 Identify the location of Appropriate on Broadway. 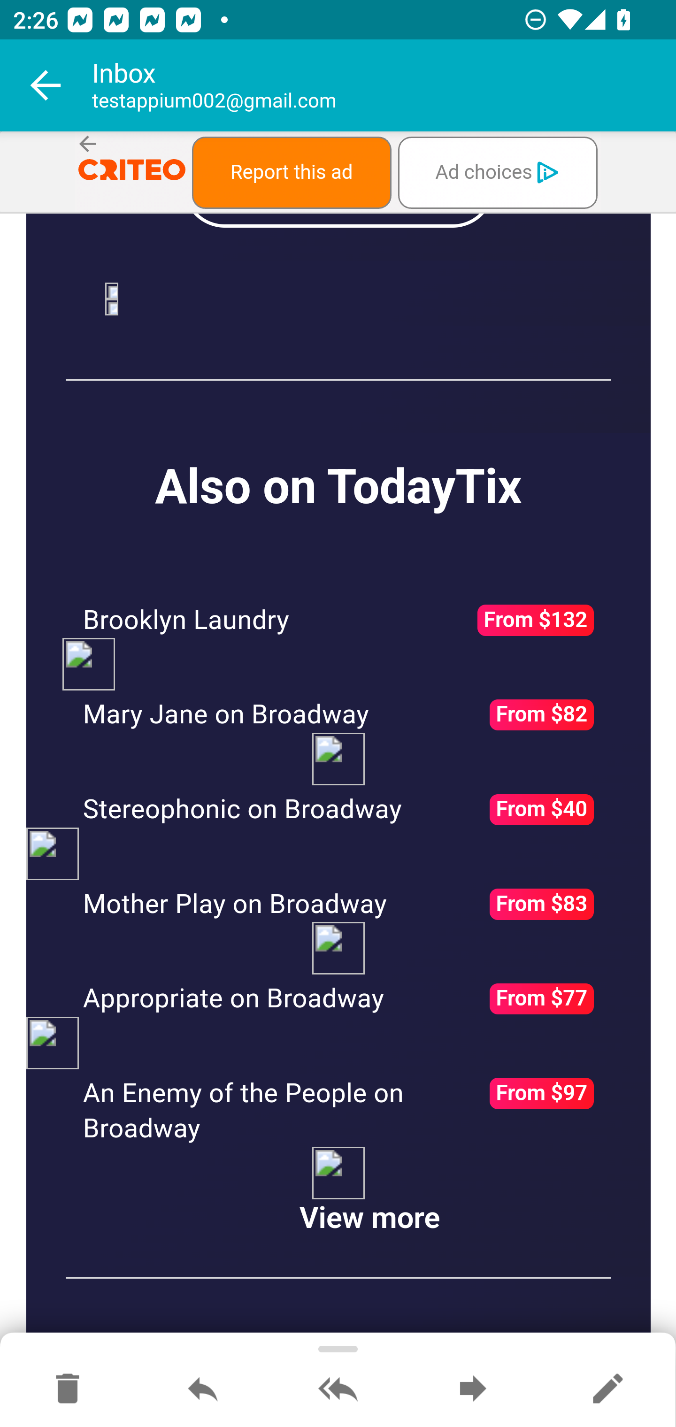
(234, 999).